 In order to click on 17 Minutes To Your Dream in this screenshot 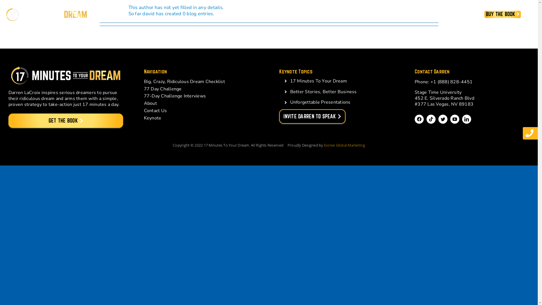, I will do `click(318, 81)`.